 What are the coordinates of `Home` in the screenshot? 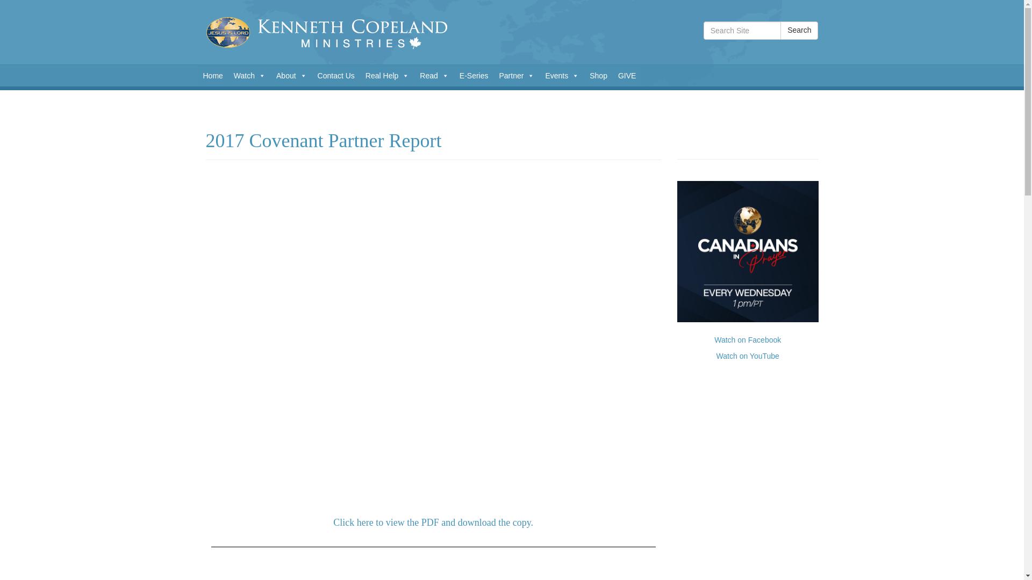 It's located at (213, 75).